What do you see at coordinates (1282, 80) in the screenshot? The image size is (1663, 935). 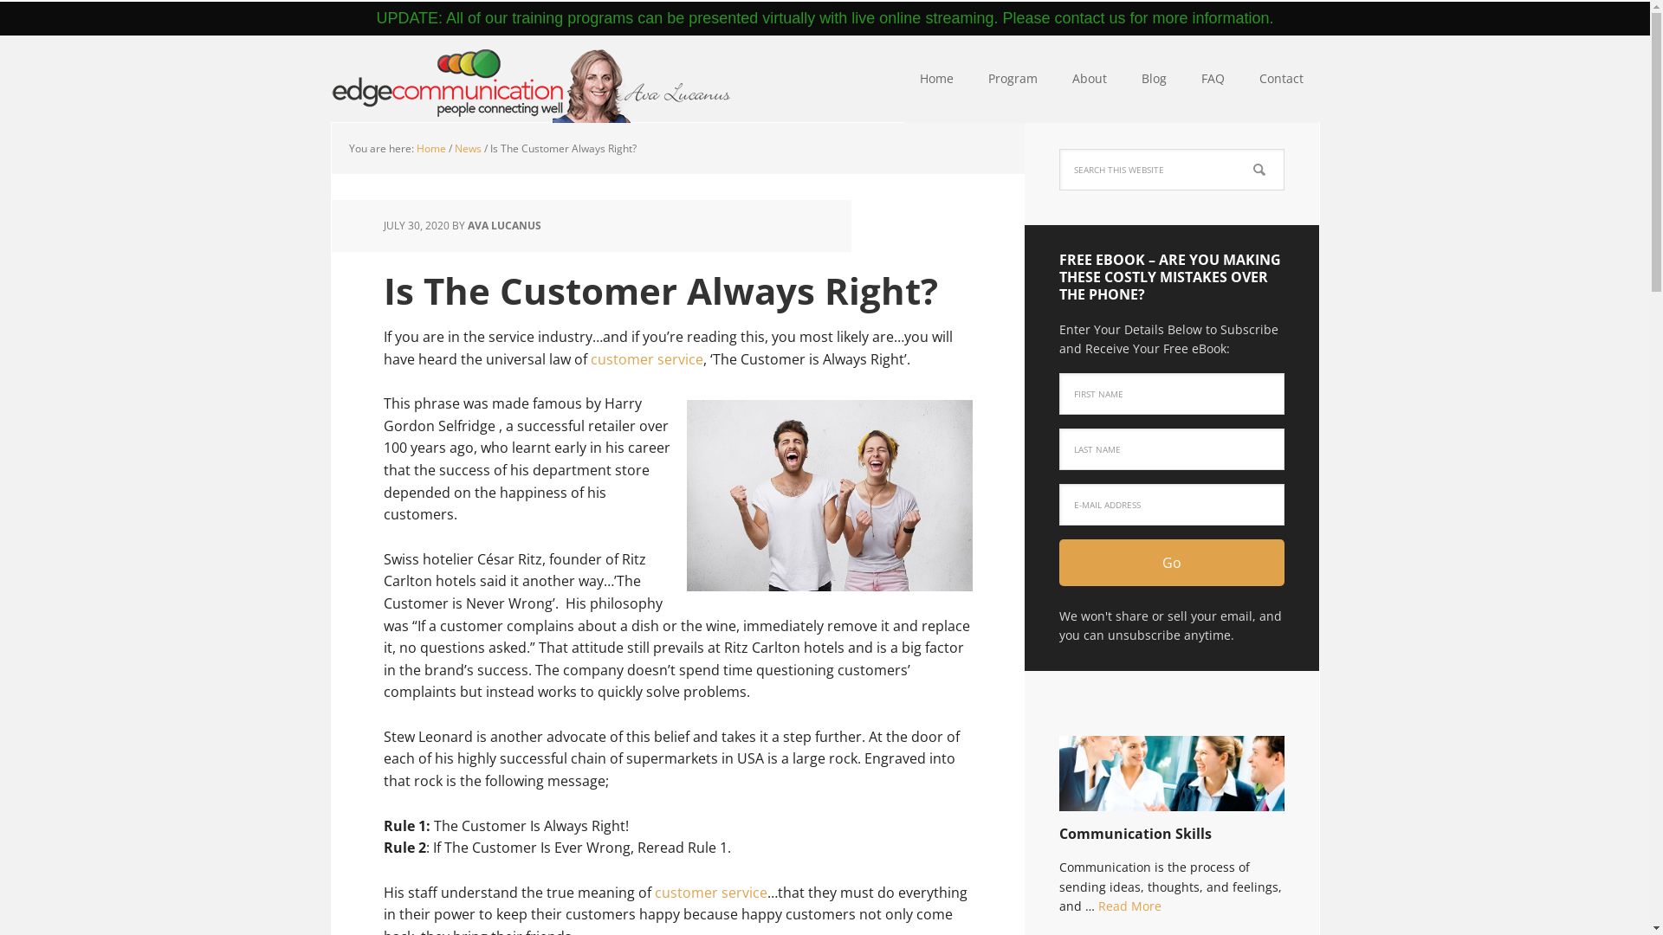 I see `Contact` at bounding box center [1282, 80].